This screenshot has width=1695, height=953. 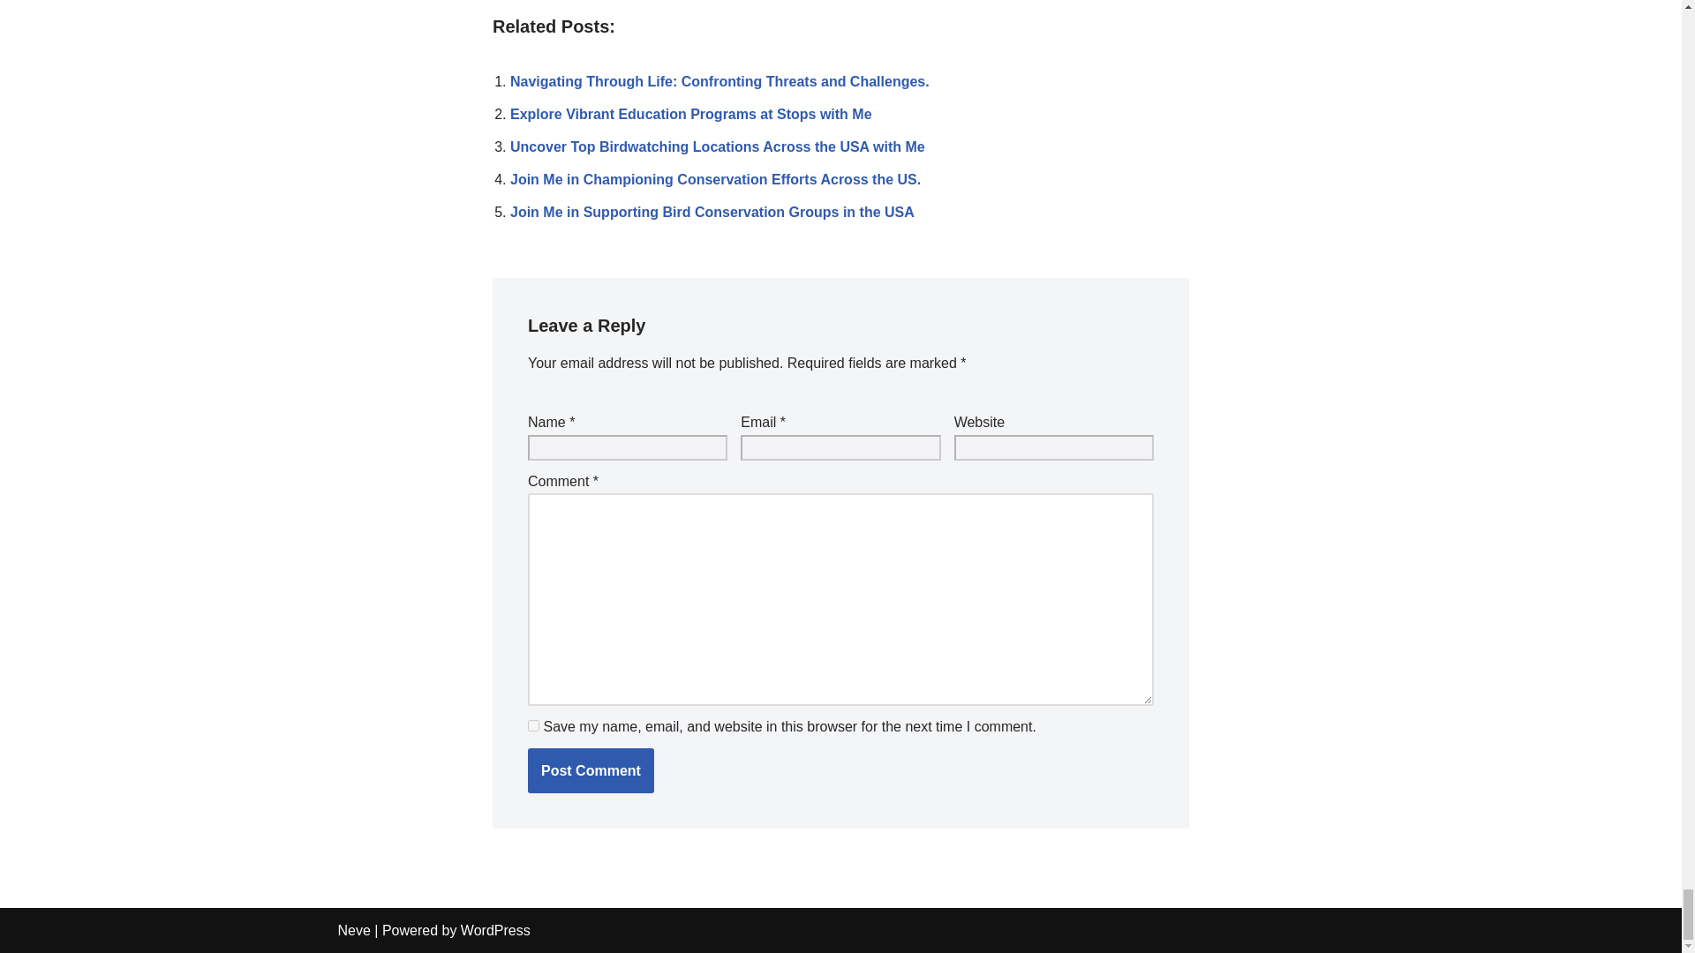 What do you see at coordinates (591, 770) in the screenshot?
I see `Post Comment` at bounding box center [591, 770].